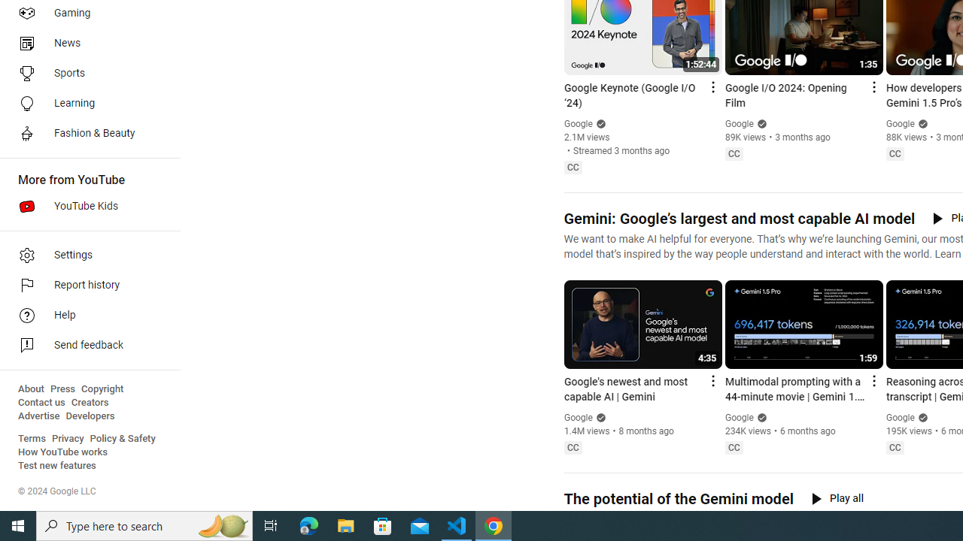 The width and height of the screenshot is (963, 541). What do you see at coordinates (86, 104) in the screenshot?
I see `Learning` at bounding box center [86, 104].